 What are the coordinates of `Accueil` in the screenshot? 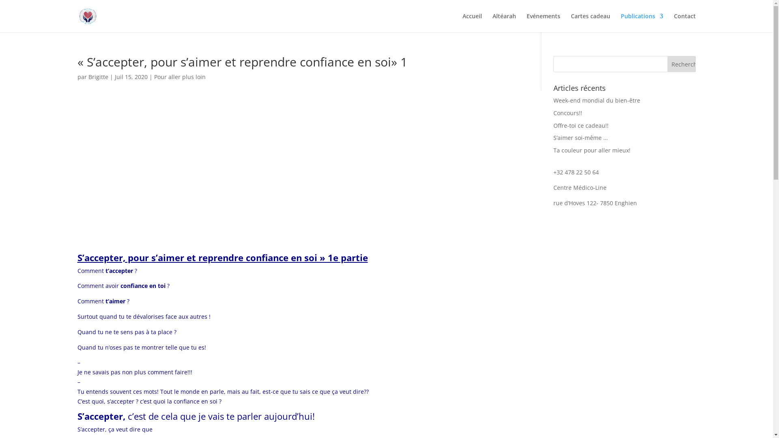 It's located at (472, 23).